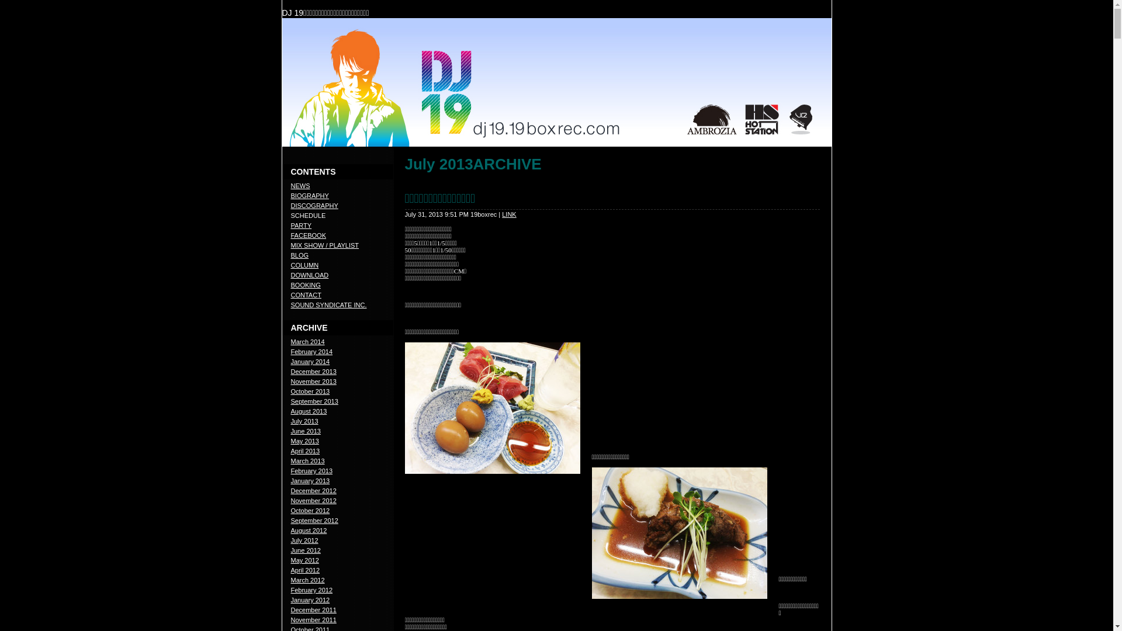  What do you see at coordinates (325, 245) in the screenshot?
I see `MIX SHOW / PLAYLIST` at bounding box center [325, 245].